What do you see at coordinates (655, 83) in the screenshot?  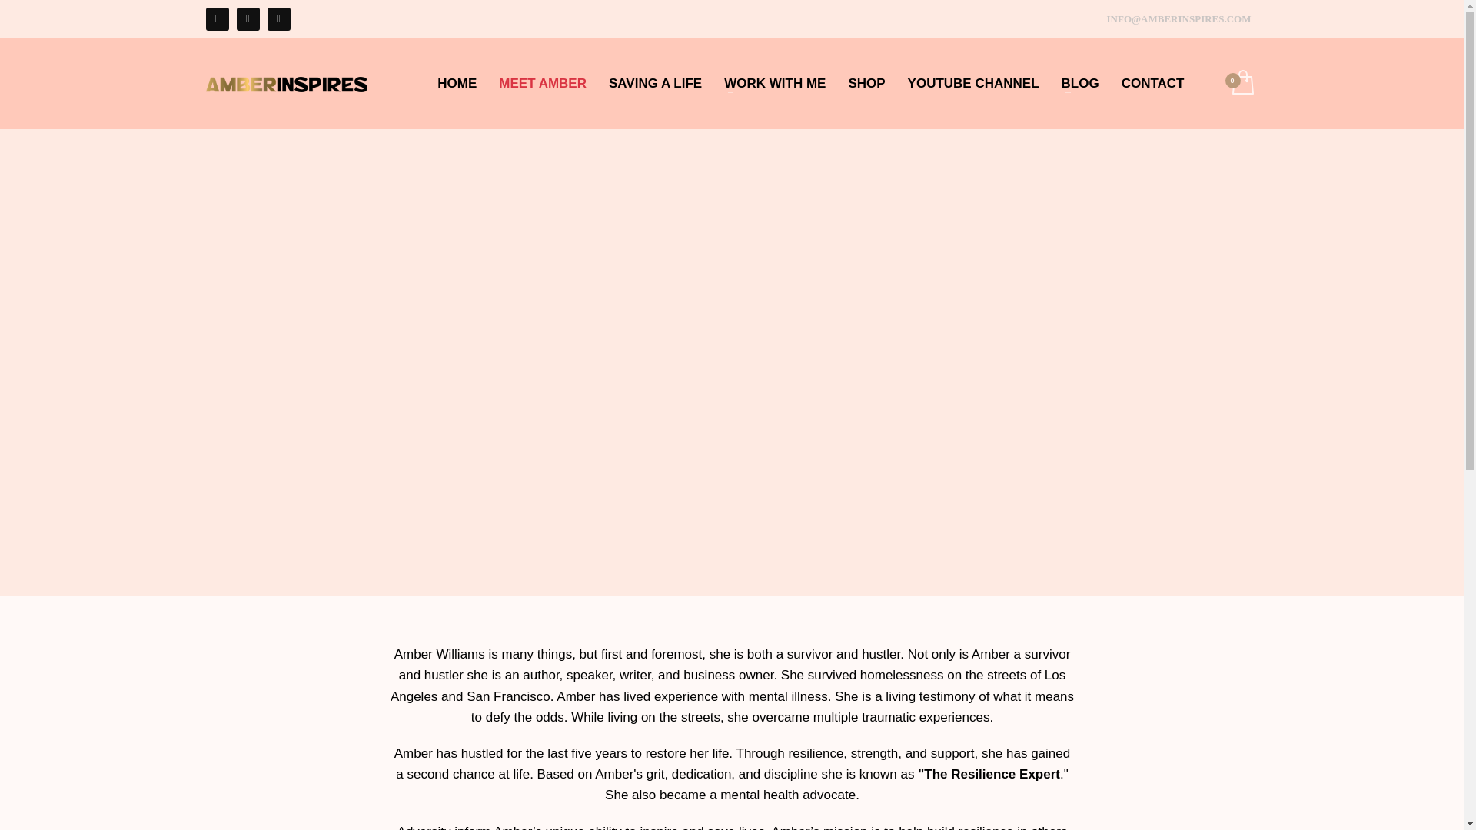 I see `SAVING A LIFE` at bounding box center [655, 83].